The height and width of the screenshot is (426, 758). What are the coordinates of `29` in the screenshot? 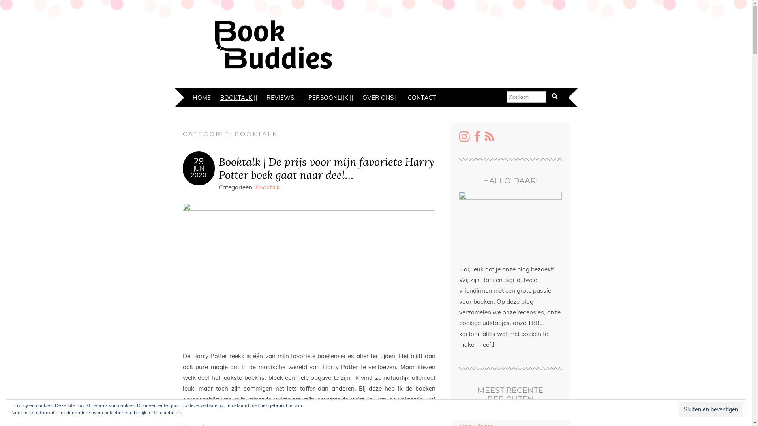 It's located at (198, 161).